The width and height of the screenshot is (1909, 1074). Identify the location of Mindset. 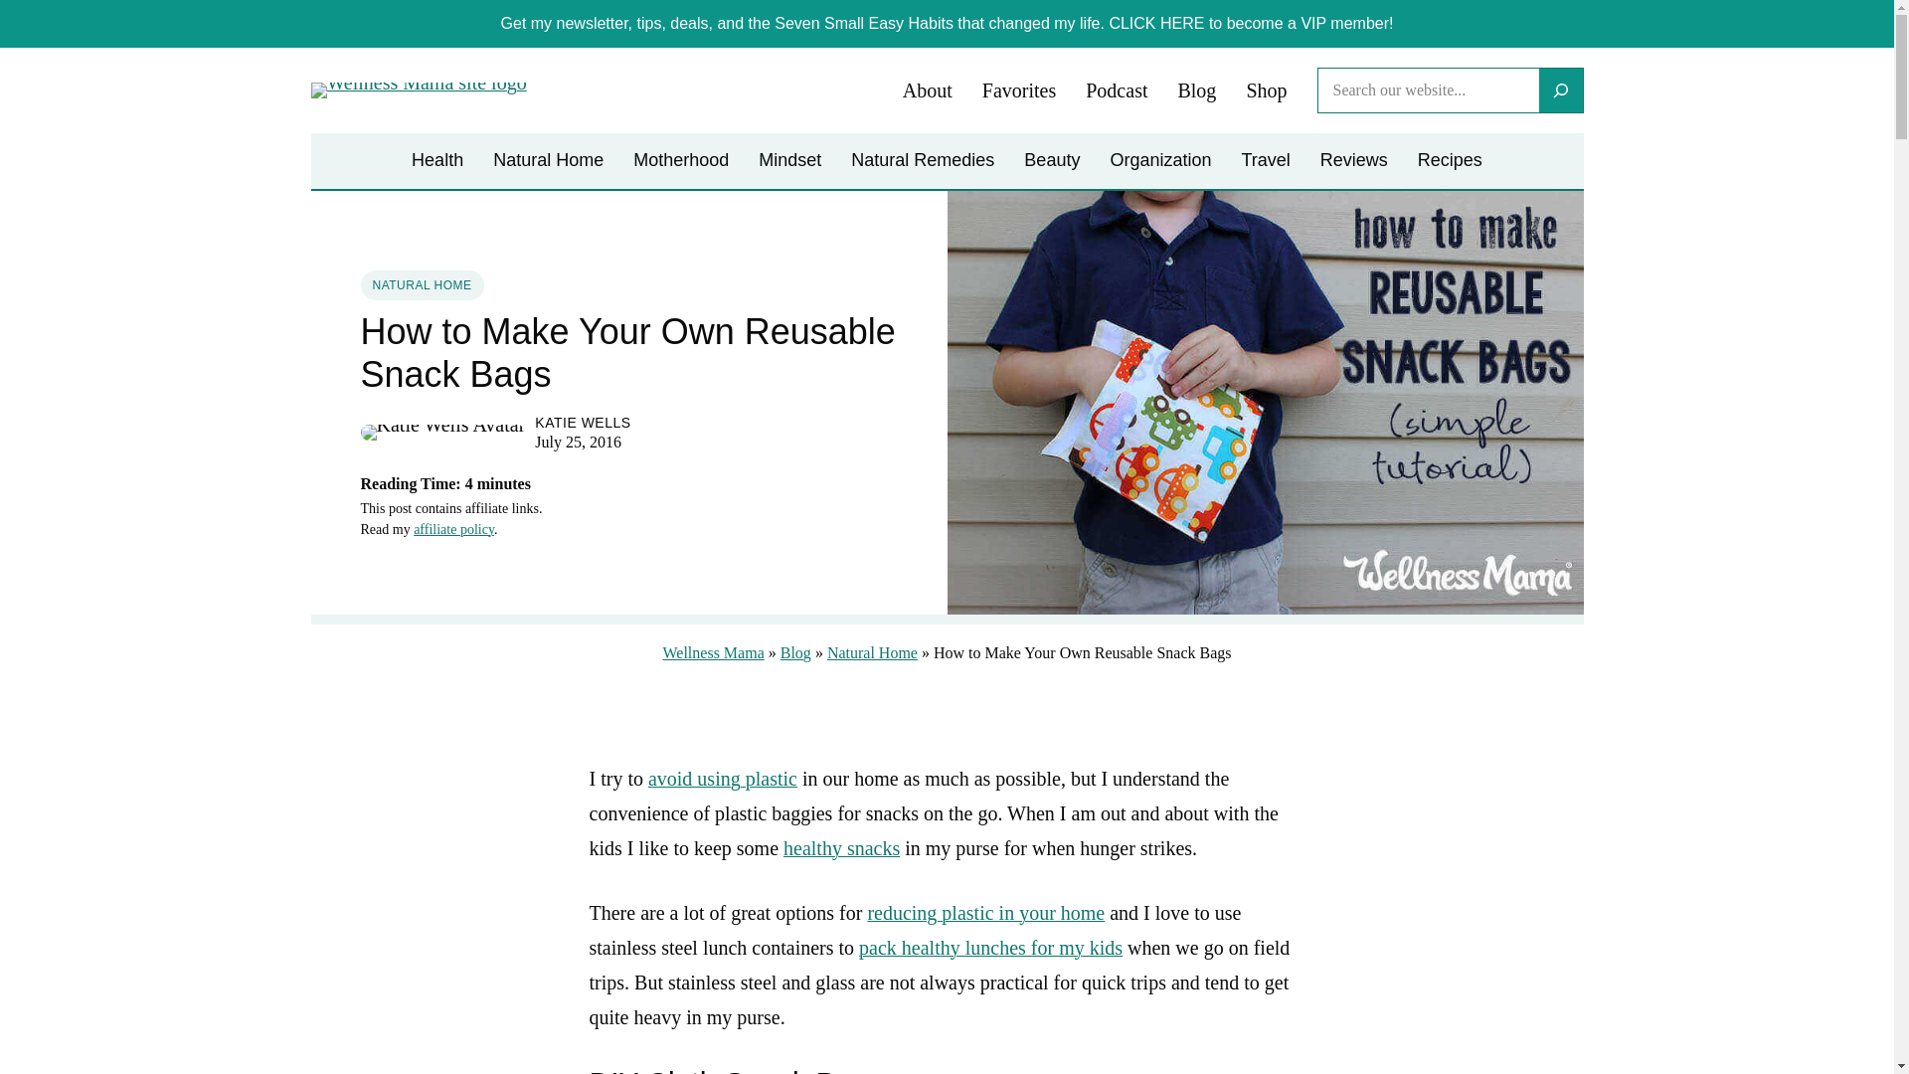
(789, 161).